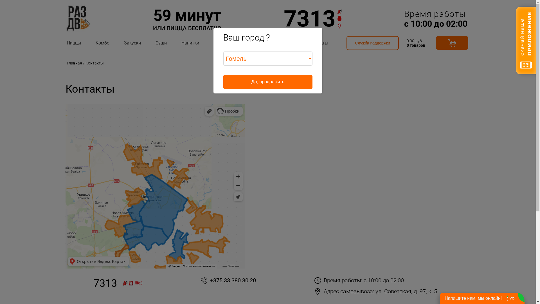 This screenshot has width=540, height=304. Describe the element at coordinates (339, 19) in the screenshot. I see `MTS` at that location.